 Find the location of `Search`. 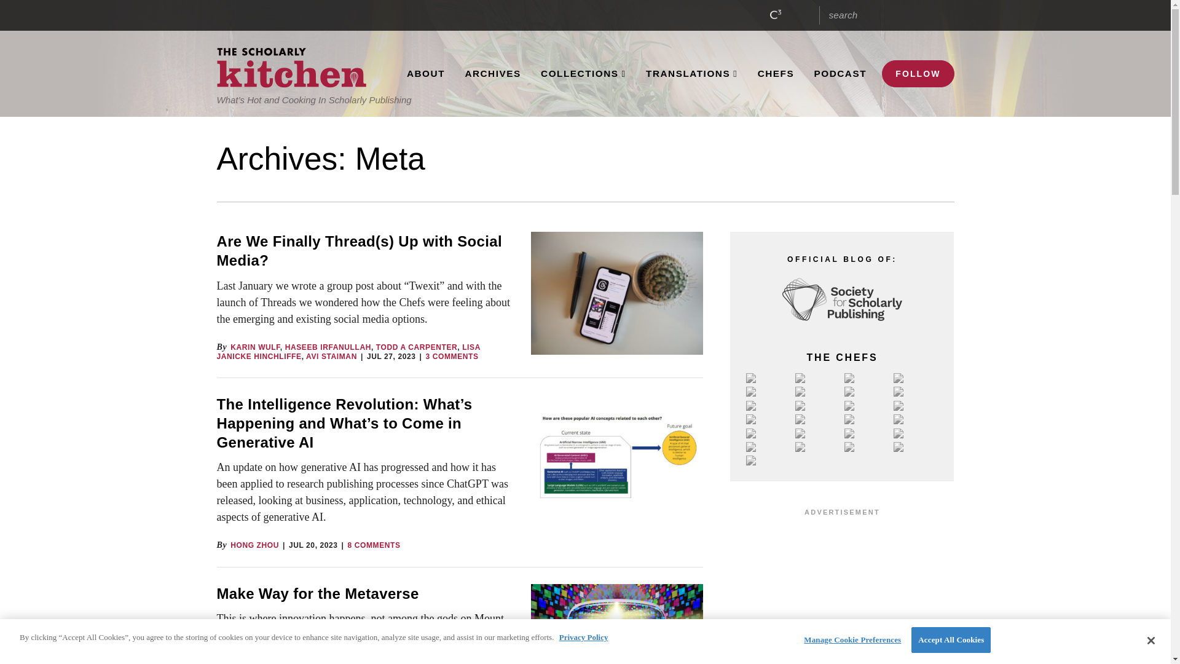

Search is located at coordinates (875, 15).